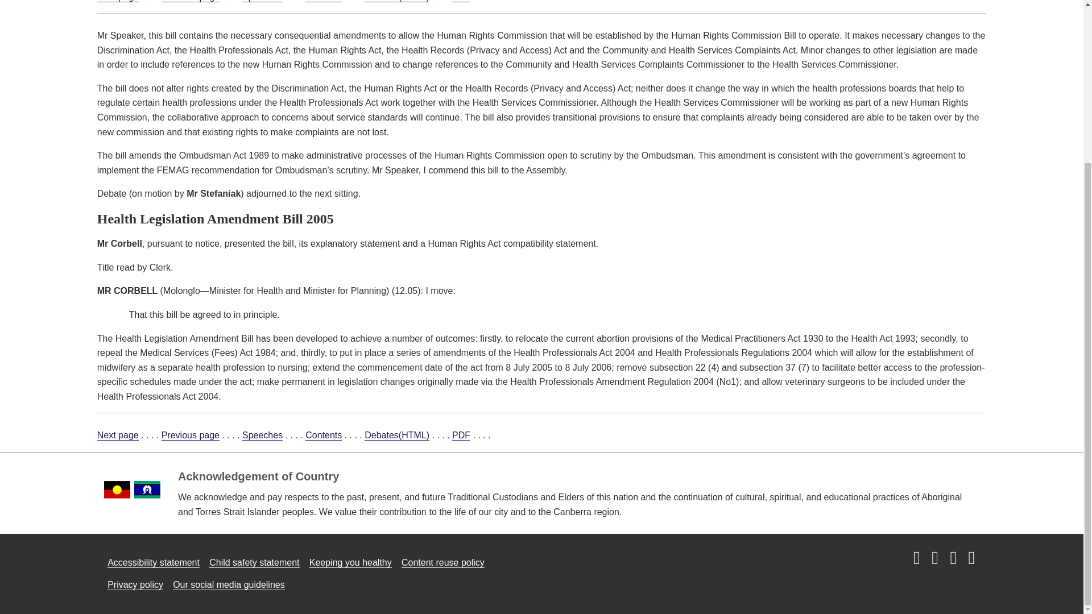  I want to click on Previous page, so click(190, 435).